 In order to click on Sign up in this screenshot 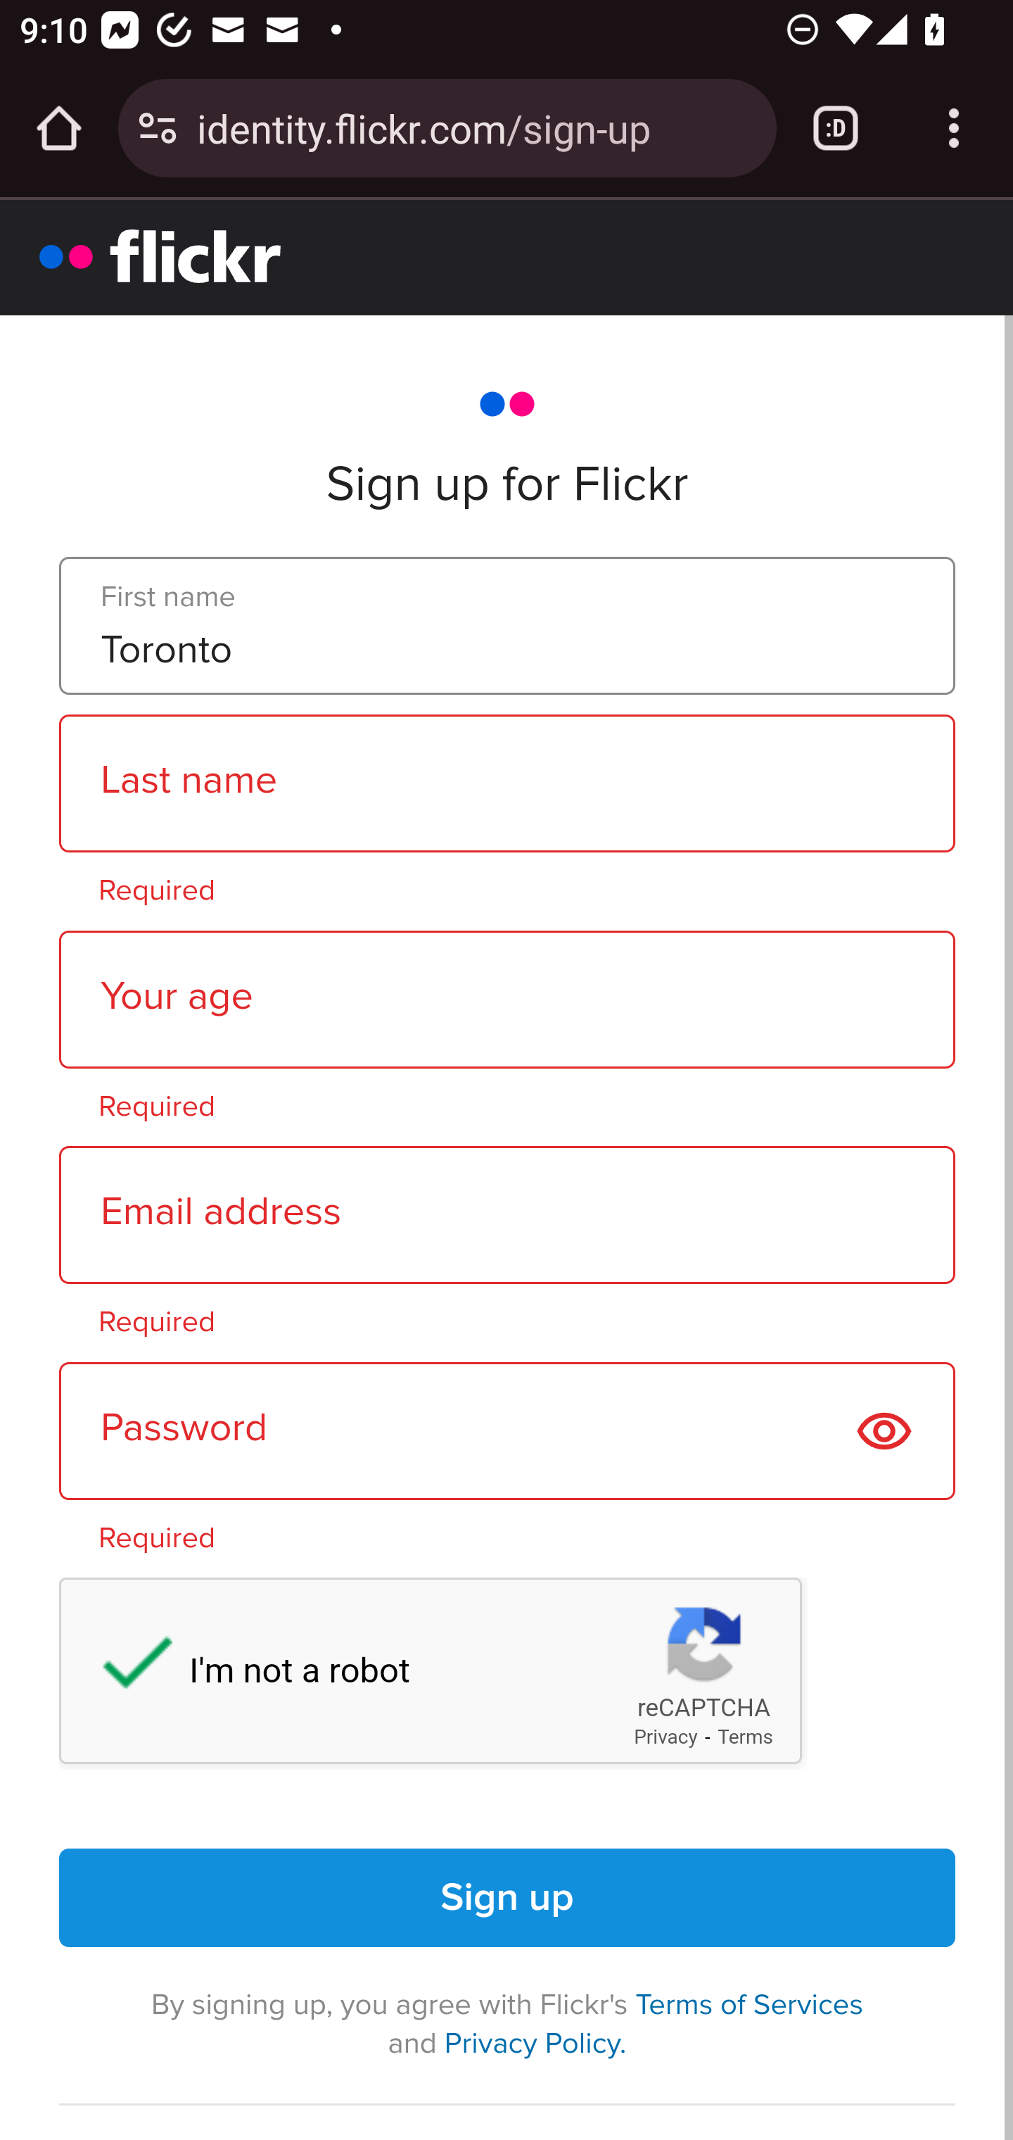, I will do `click(508, 1898)`.